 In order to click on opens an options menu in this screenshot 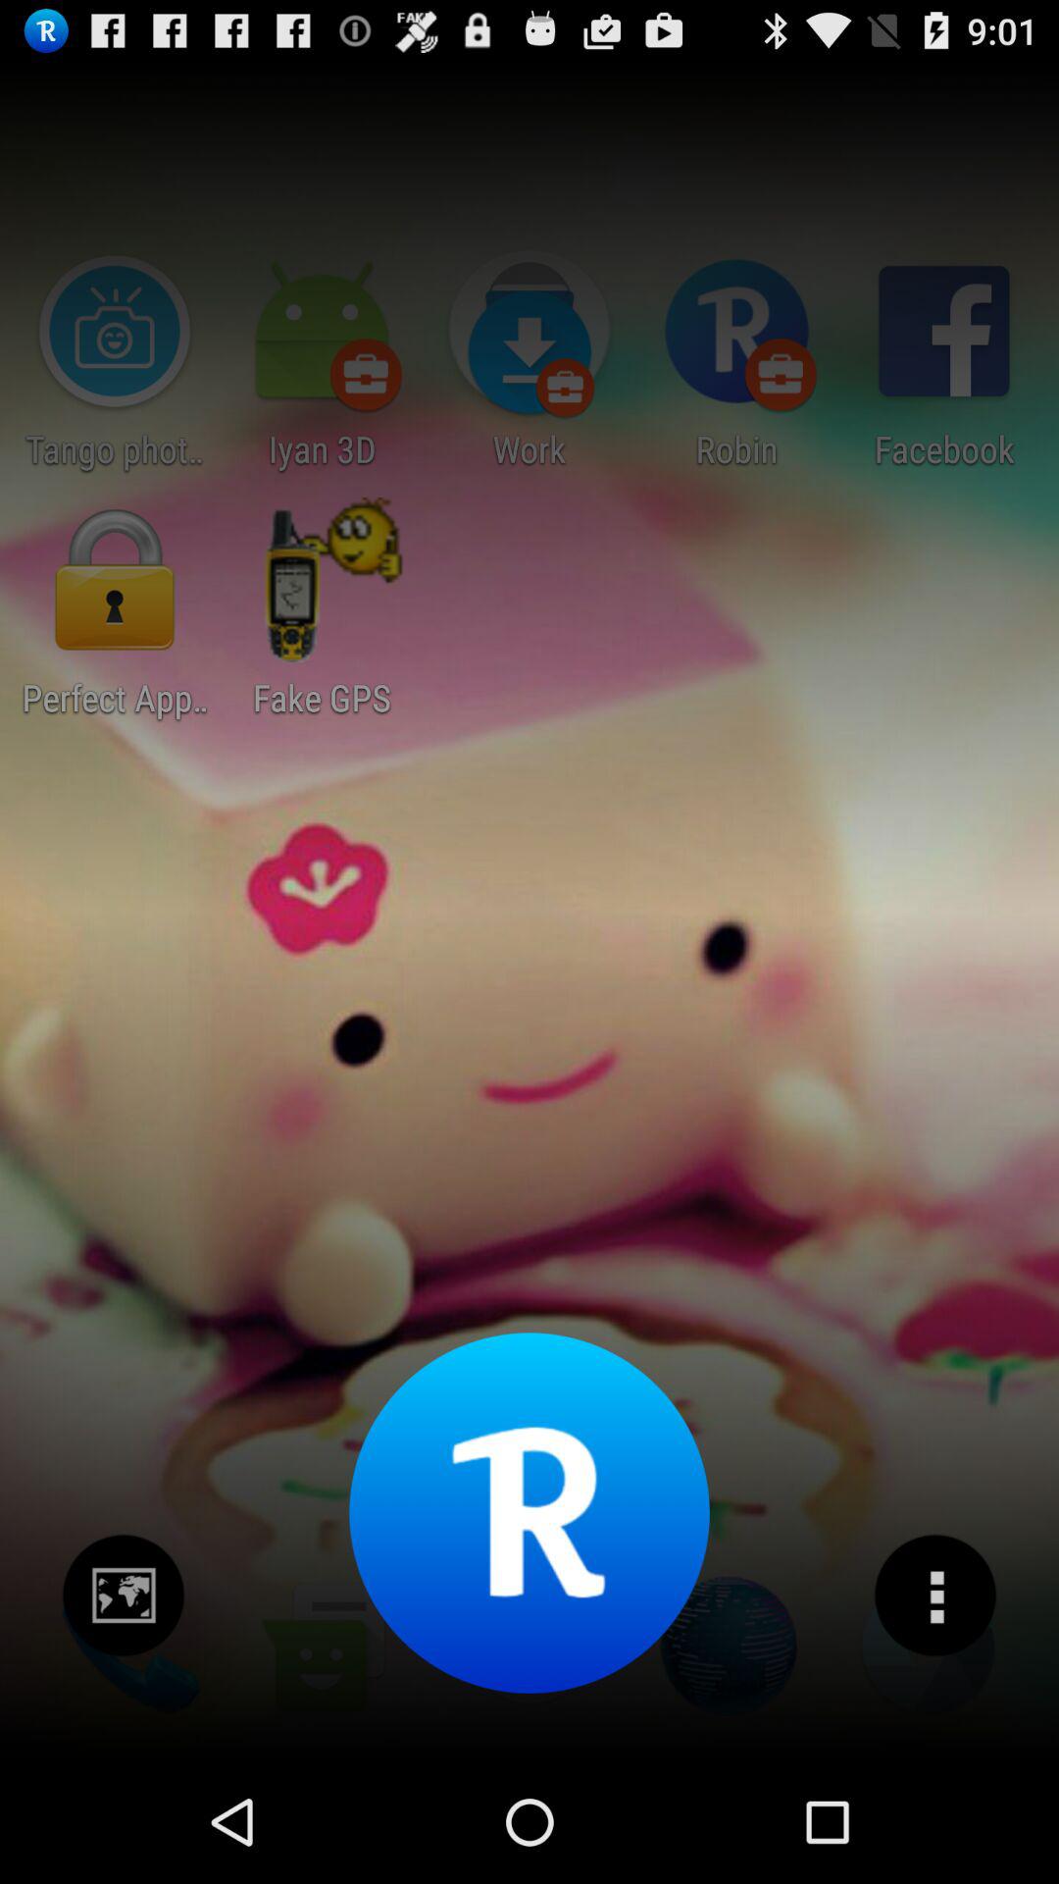, I will do `click(935, 1596)`.